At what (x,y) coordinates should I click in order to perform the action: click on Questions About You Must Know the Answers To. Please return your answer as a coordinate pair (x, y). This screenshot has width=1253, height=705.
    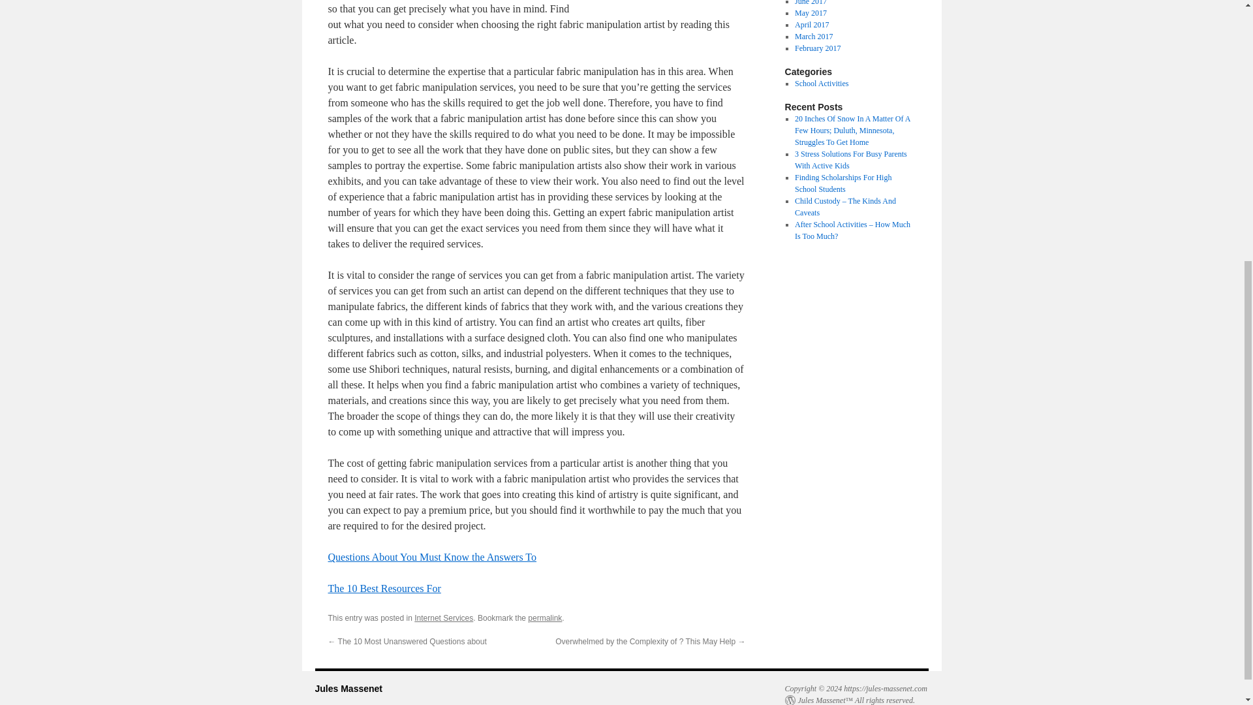
    Looking at the image, I should click on (431, 556).